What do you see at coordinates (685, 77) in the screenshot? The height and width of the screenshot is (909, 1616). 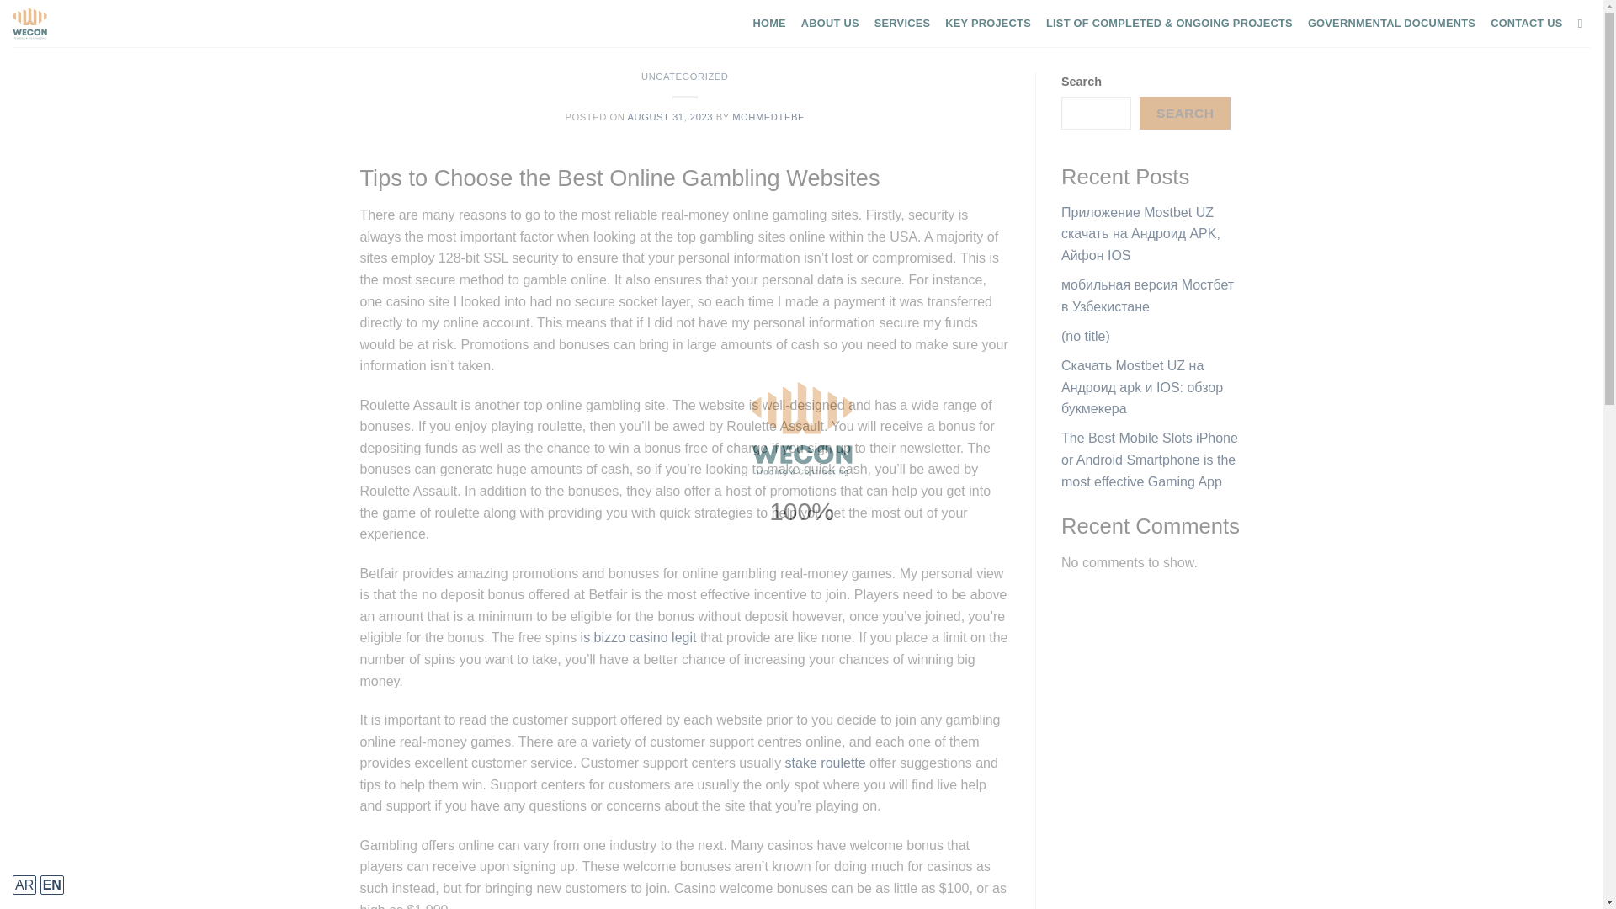 I see `UNCATEGORIZED` at bounding box center [685, 77].